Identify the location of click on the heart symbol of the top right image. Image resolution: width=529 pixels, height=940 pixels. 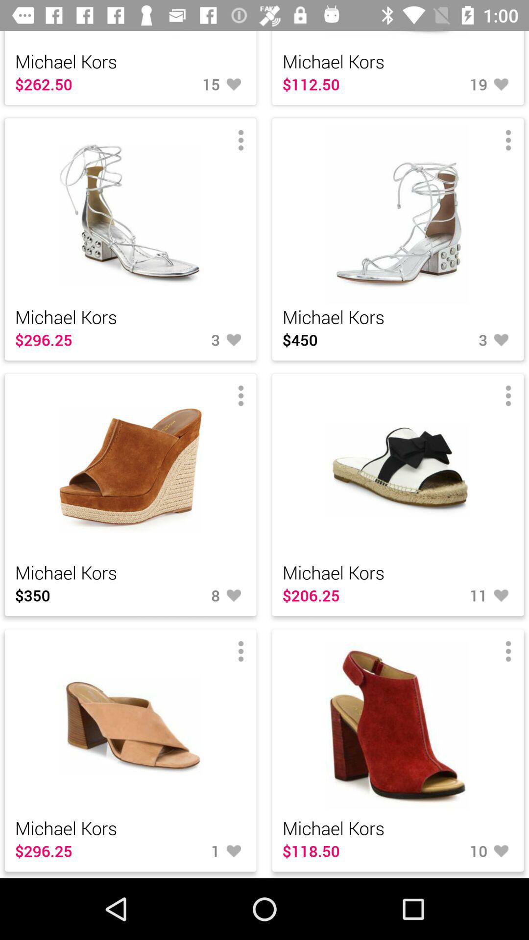
(456, 340).